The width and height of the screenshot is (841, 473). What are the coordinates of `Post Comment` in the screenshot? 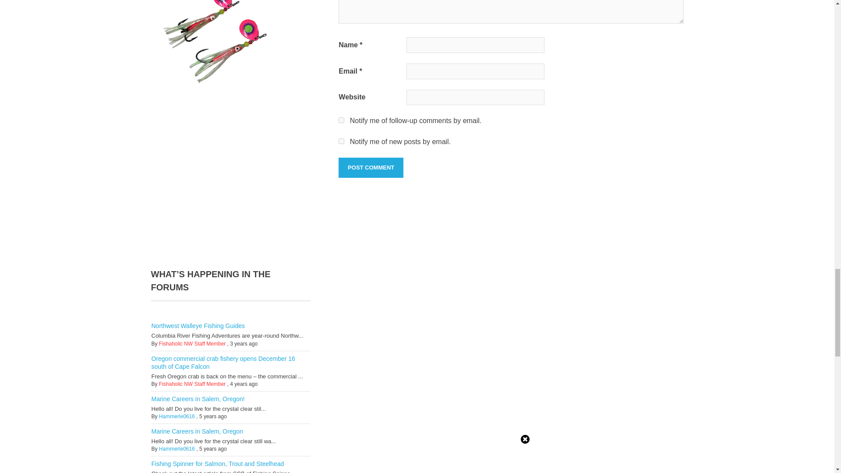 It's located at (371, 167).